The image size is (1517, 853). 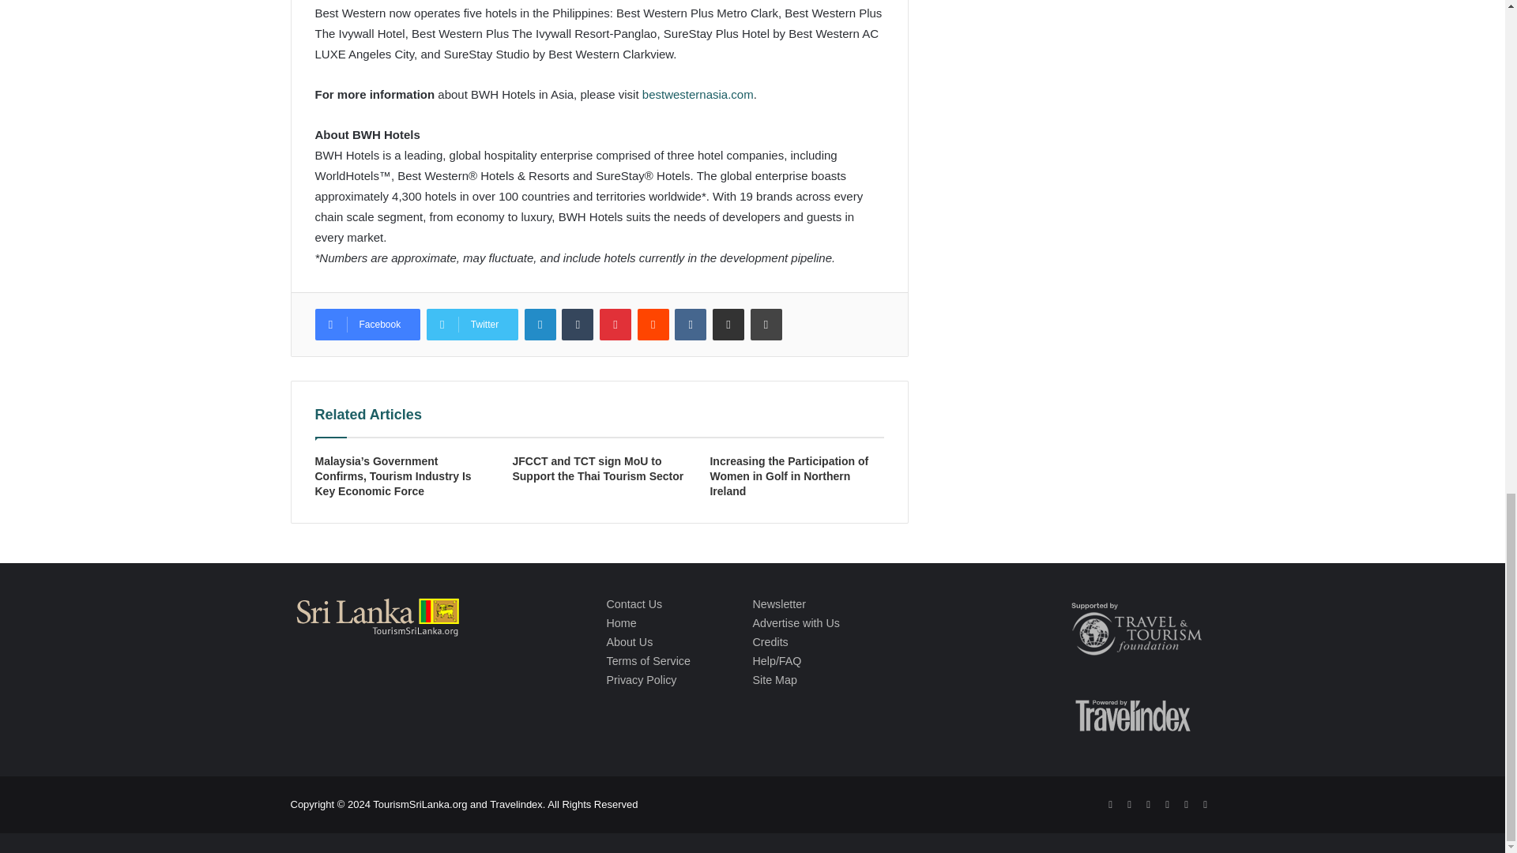 What do you see at coordinates (472, 324) in the screenshot?
I see `Twitter` at bounding box center [472, 324].